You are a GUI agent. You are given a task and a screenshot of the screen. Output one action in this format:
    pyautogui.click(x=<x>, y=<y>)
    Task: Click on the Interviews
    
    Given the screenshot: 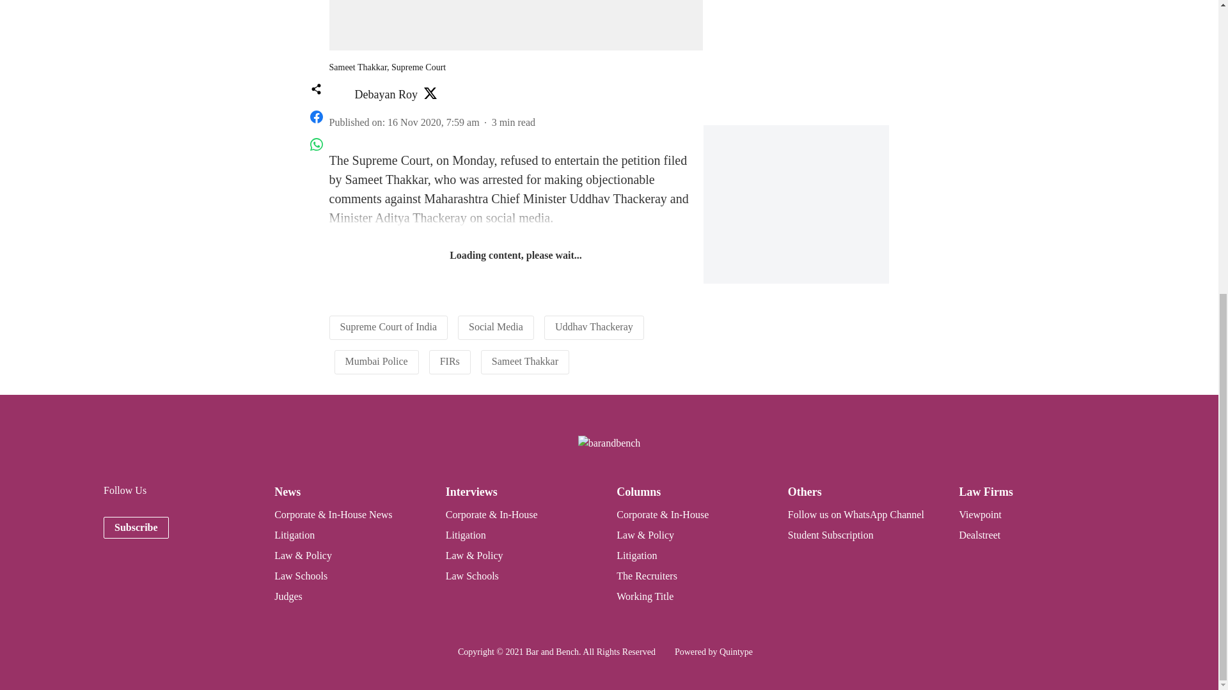 What is the action you would take?
    pyautogui.click(x=471, y=492)
    